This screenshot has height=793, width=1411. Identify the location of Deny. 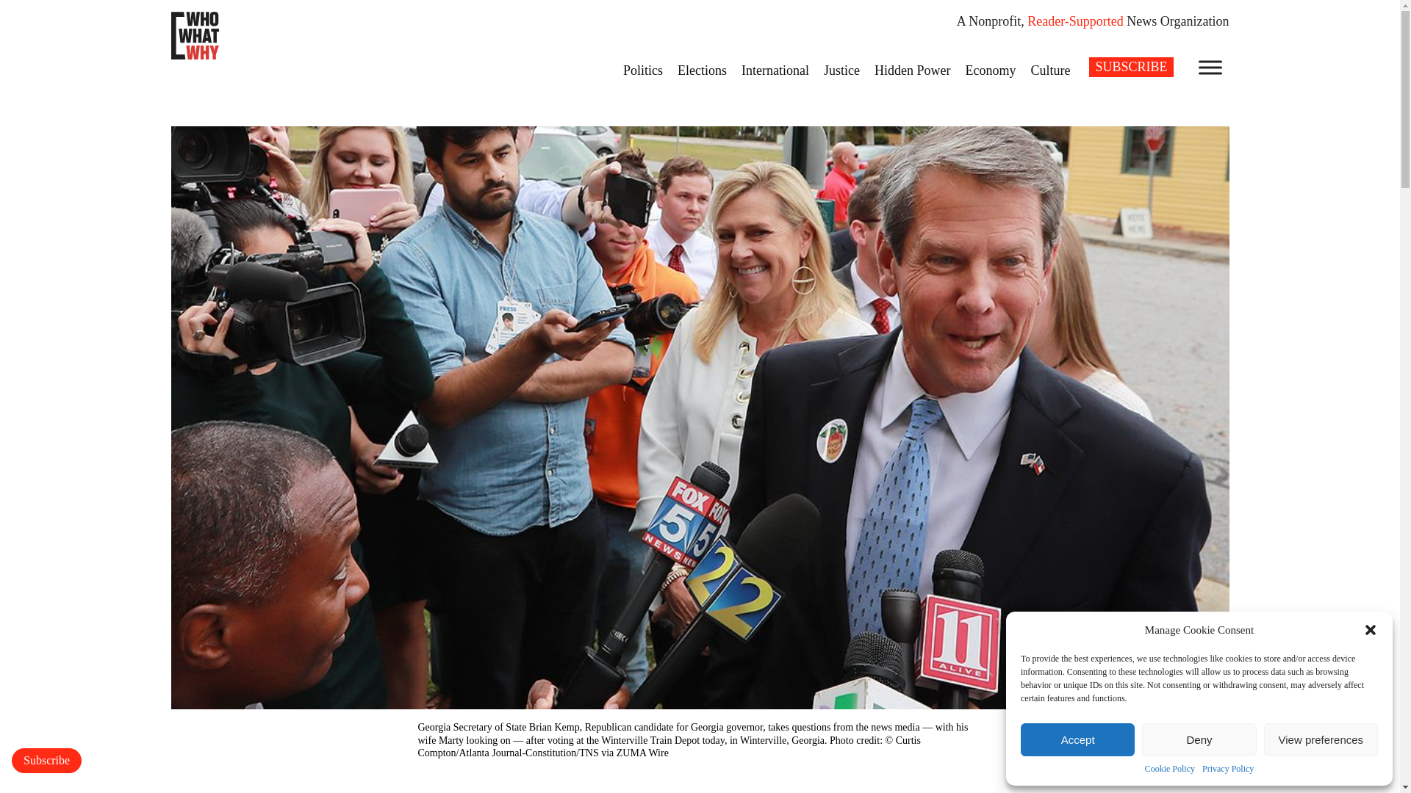
(1198, 739).